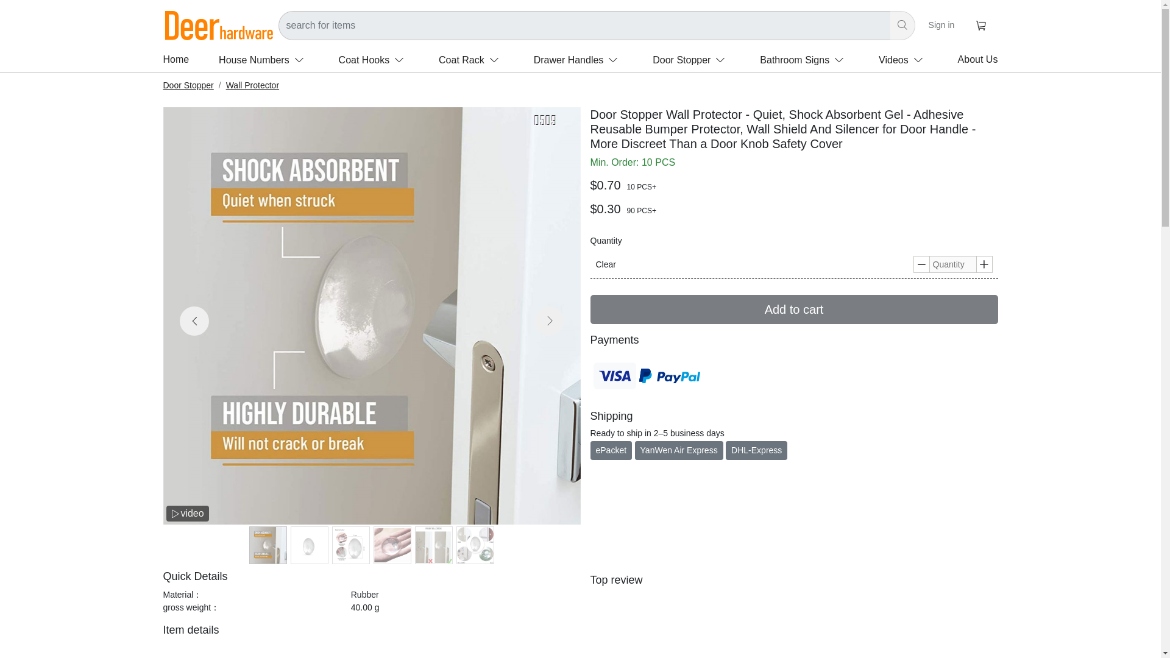  Describe the element at coordinates (941, 24) in the screenshot. I see `Sign in` at that location.